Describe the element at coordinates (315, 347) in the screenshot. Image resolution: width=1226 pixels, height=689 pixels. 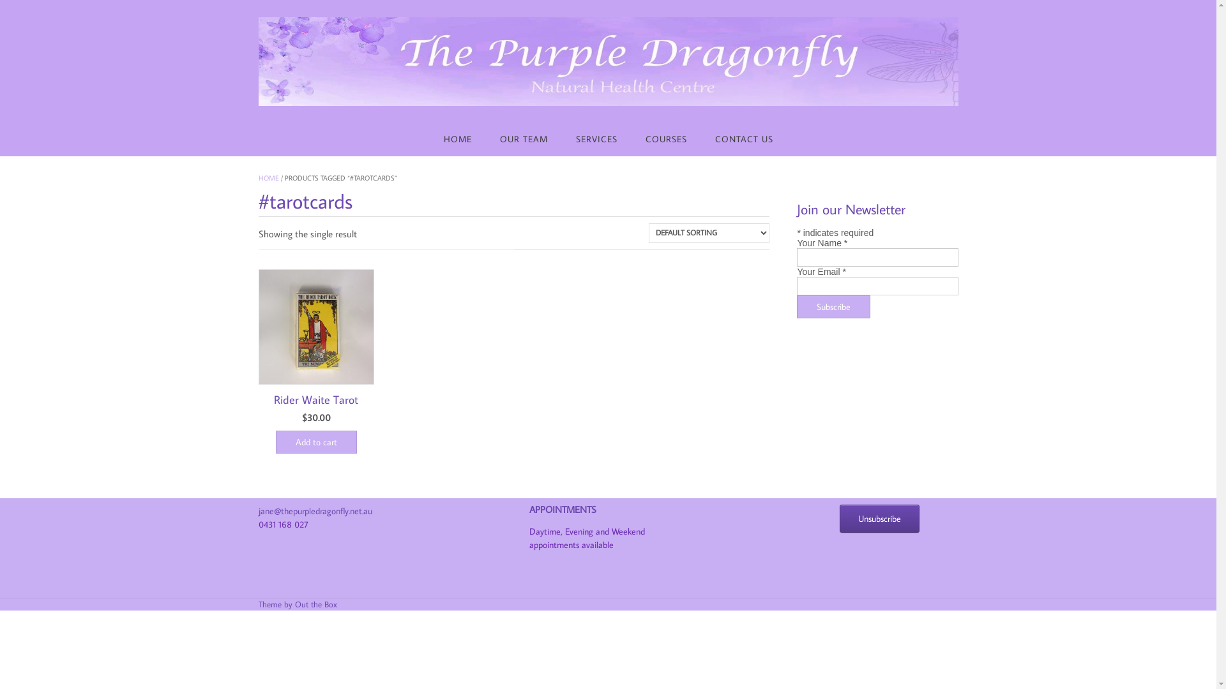
I see `Rider Waite Tarot
$30.00` at that location.